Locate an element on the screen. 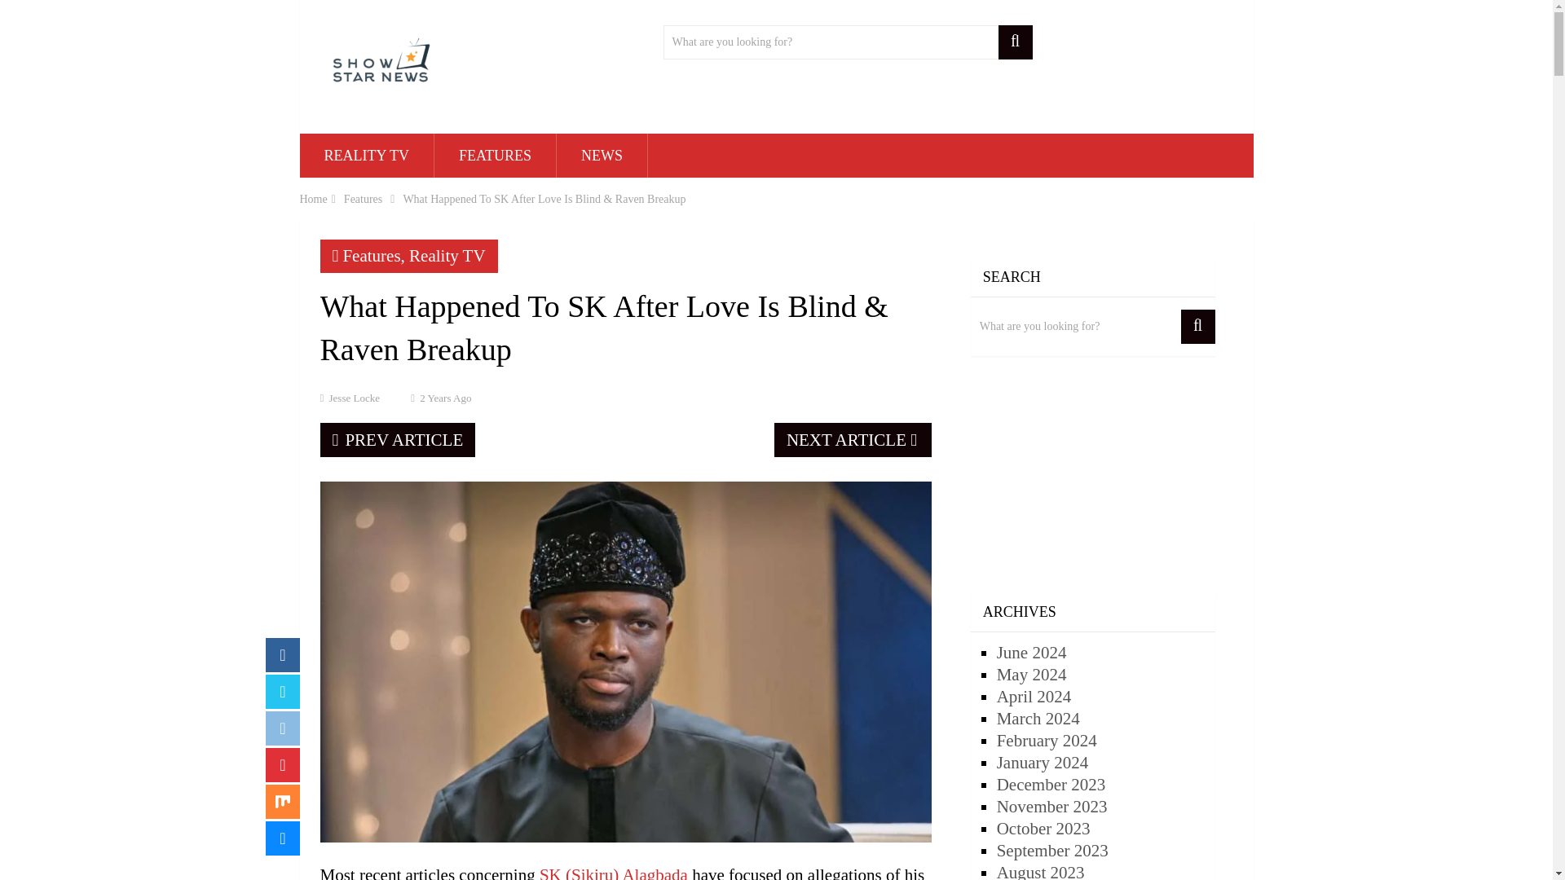  Reality TV is located at coordinates (447, 256).